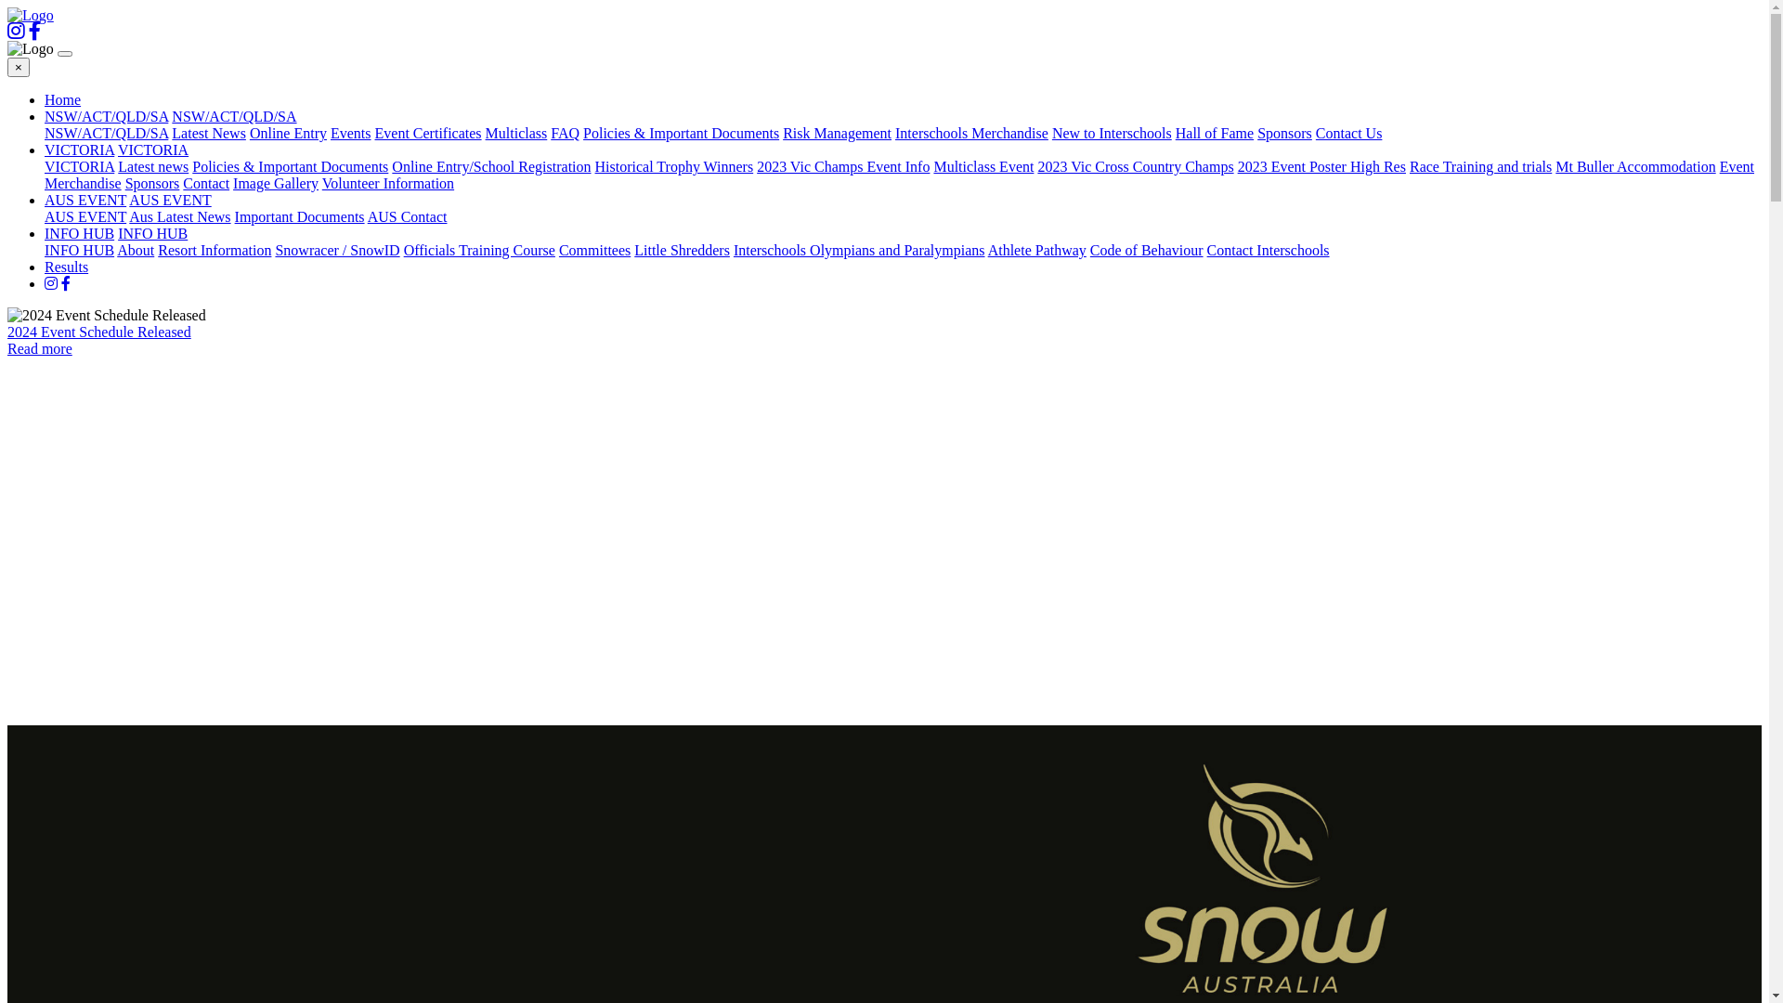 This screenshot has width=1783, height=1003. Describe the element at coordinates (1037, 251) in the screenshot. I see `Athlete Pathway` at that location.